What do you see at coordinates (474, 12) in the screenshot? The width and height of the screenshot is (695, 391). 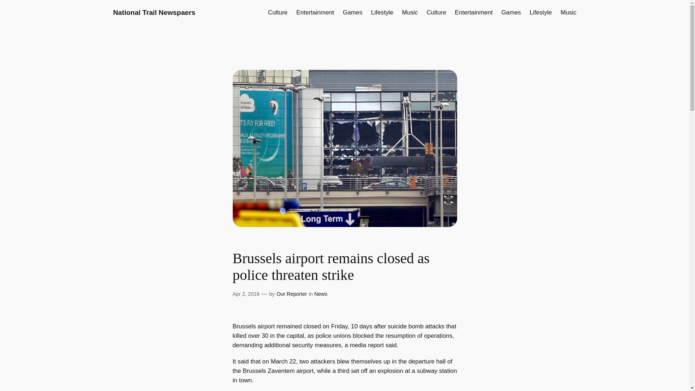 I see `Entertainment` at bounding box center [474, 12].